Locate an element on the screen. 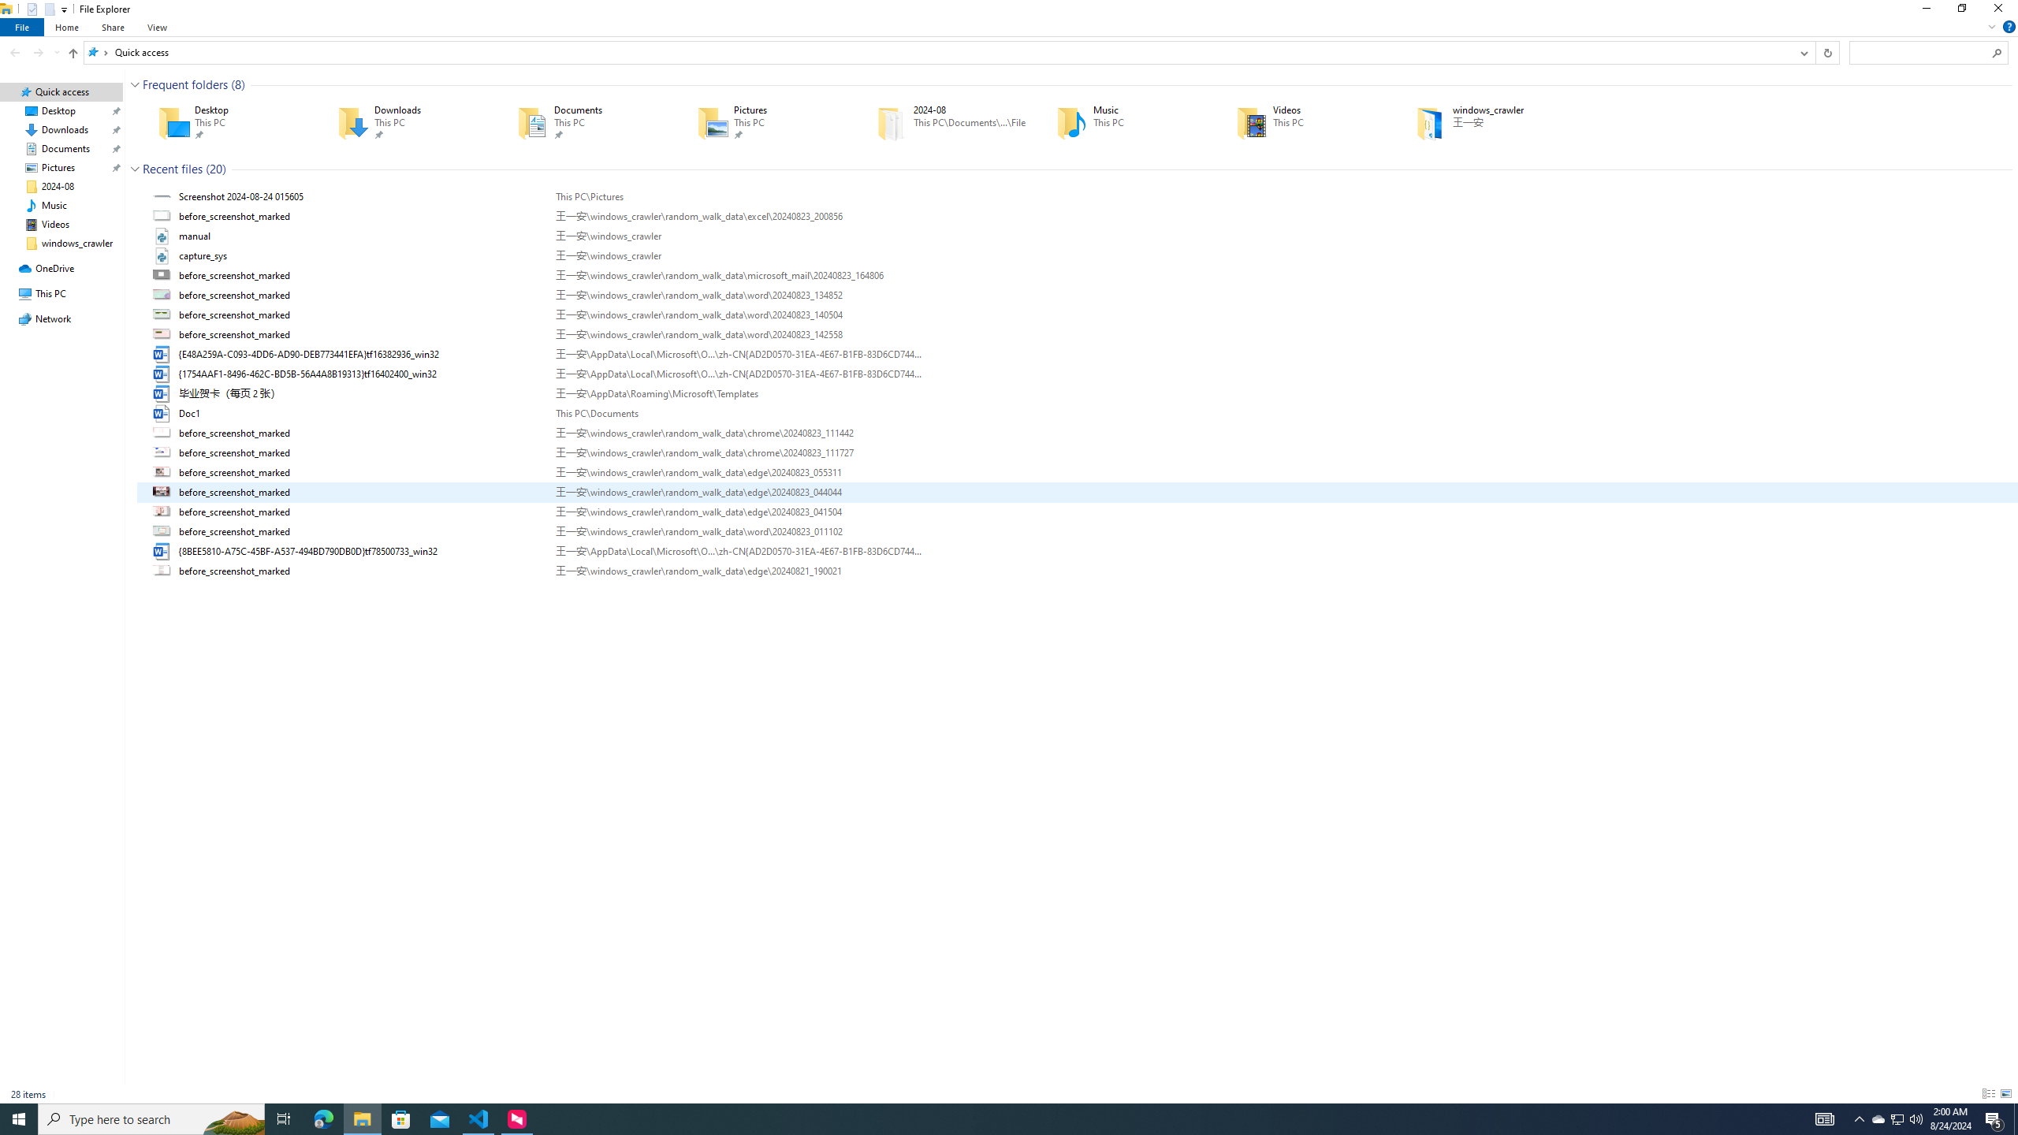 The width and height of the screenshot is (2018, 1135). Close is located at coordinates (2001, 11).